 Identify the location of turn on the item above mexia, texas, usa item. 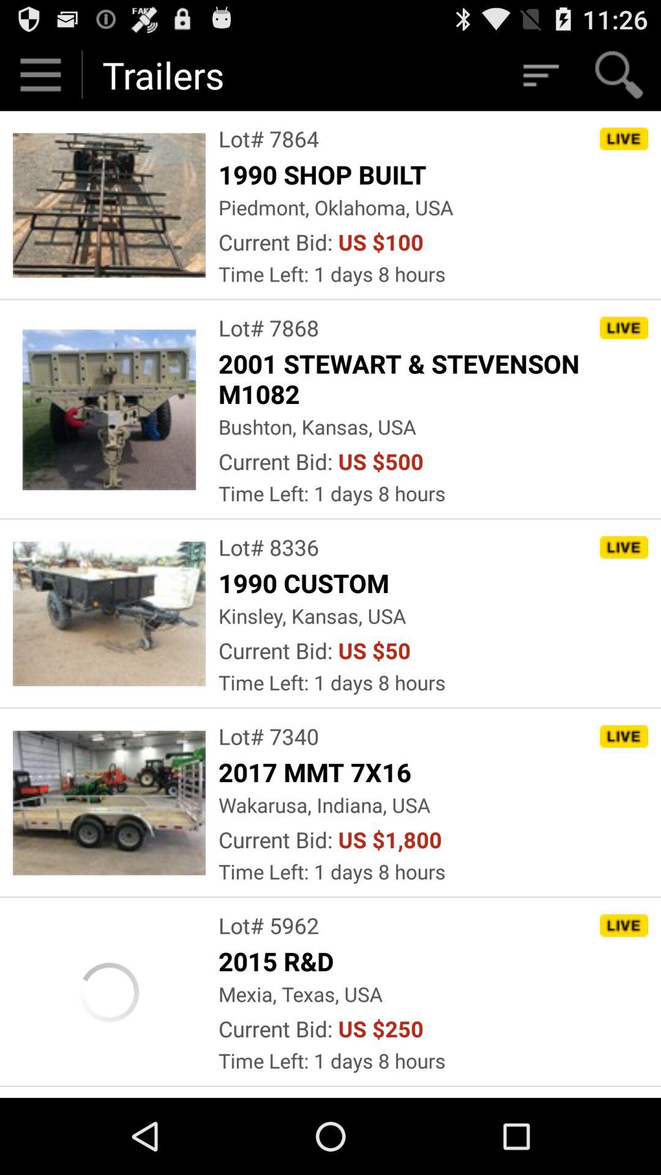
(279, 961).